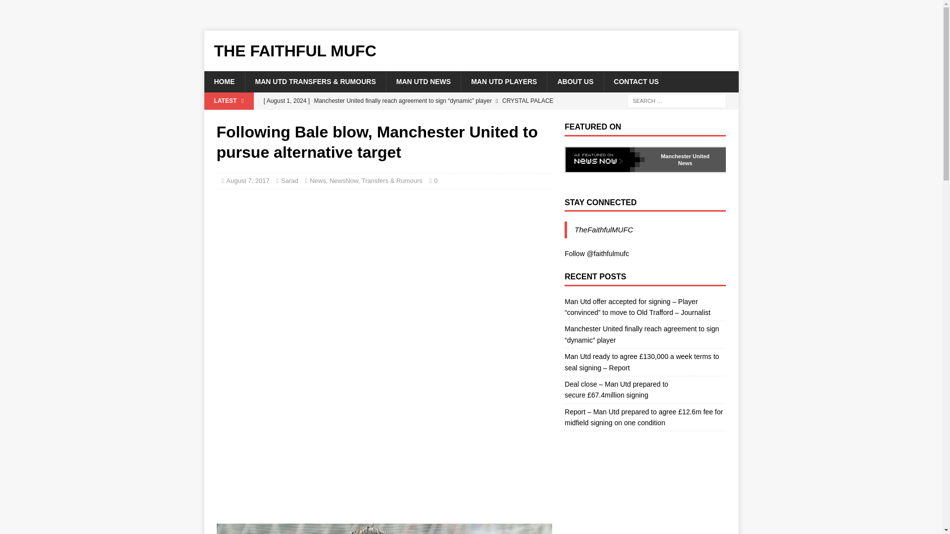 This screenshot has width=950, height=534. Describe the element at coordinates (343, 180) in the screenshot. I see `NewsNow` at that location.